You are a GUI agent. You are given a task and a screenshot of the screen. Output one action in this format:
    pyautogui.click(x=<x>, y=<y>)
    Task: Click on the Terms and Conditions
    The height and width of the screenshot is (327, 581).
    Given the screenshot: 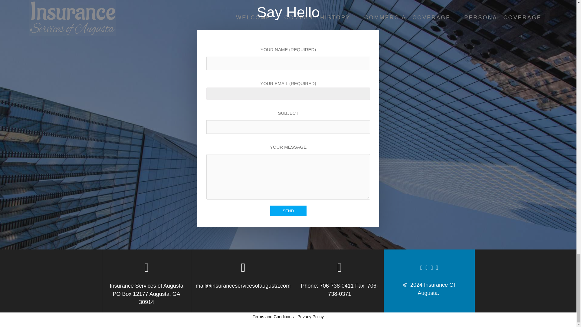 What is the action you would take?
    pyautogui.click(x=273, y=317)
    